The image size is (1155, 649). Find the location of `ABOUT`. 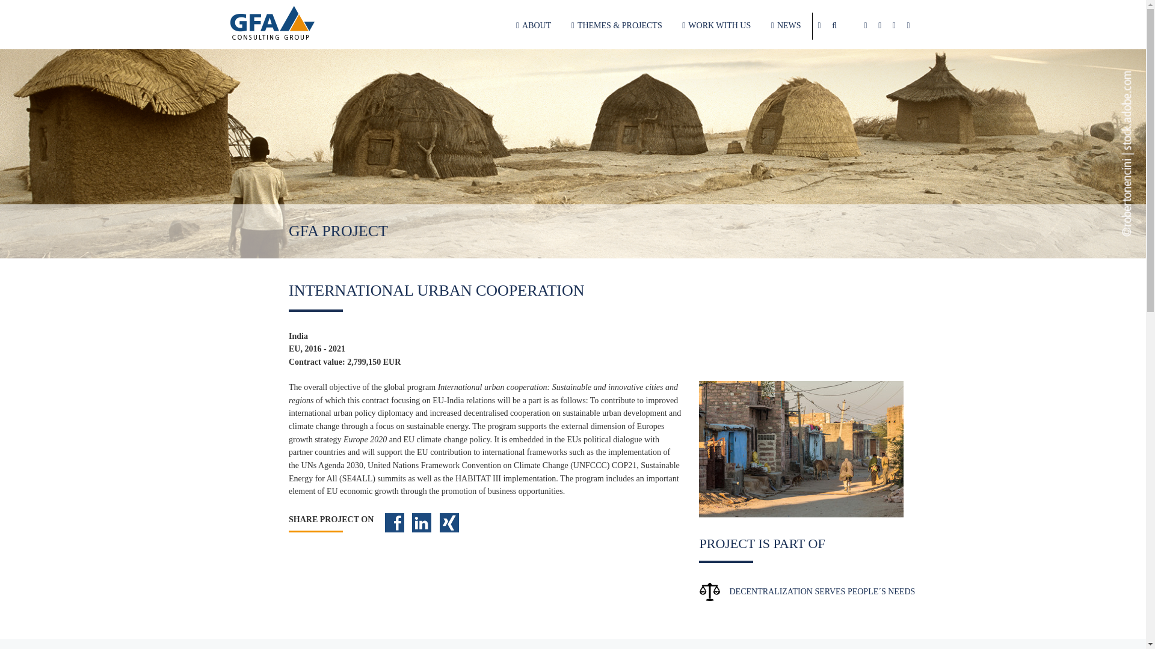

ABOUT is located at coordinates (533, 25).